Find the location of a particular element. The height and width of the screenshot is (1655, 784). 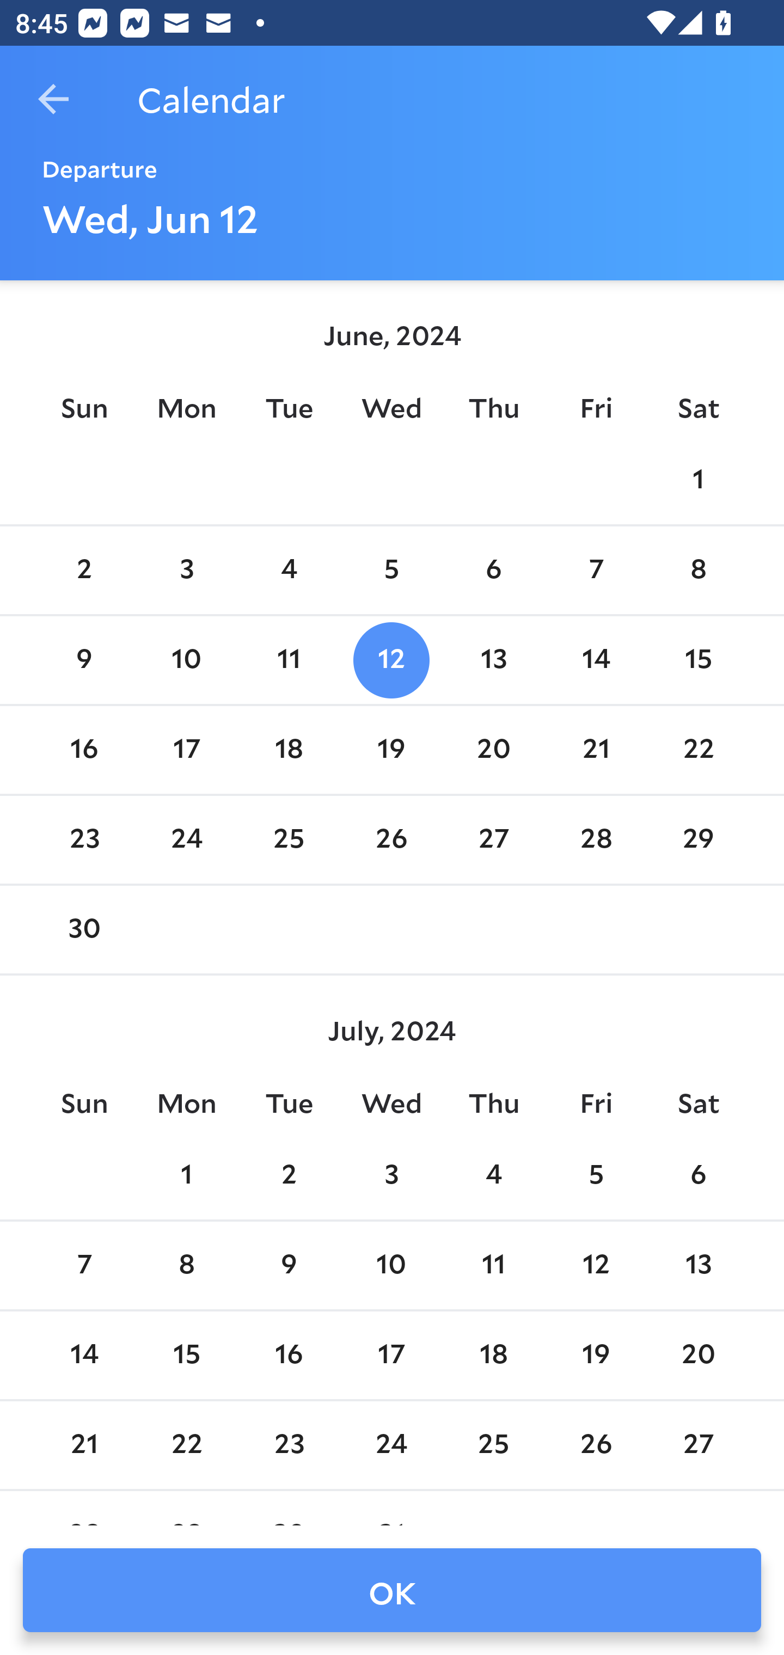

19 is located at coordinates (391, 750).